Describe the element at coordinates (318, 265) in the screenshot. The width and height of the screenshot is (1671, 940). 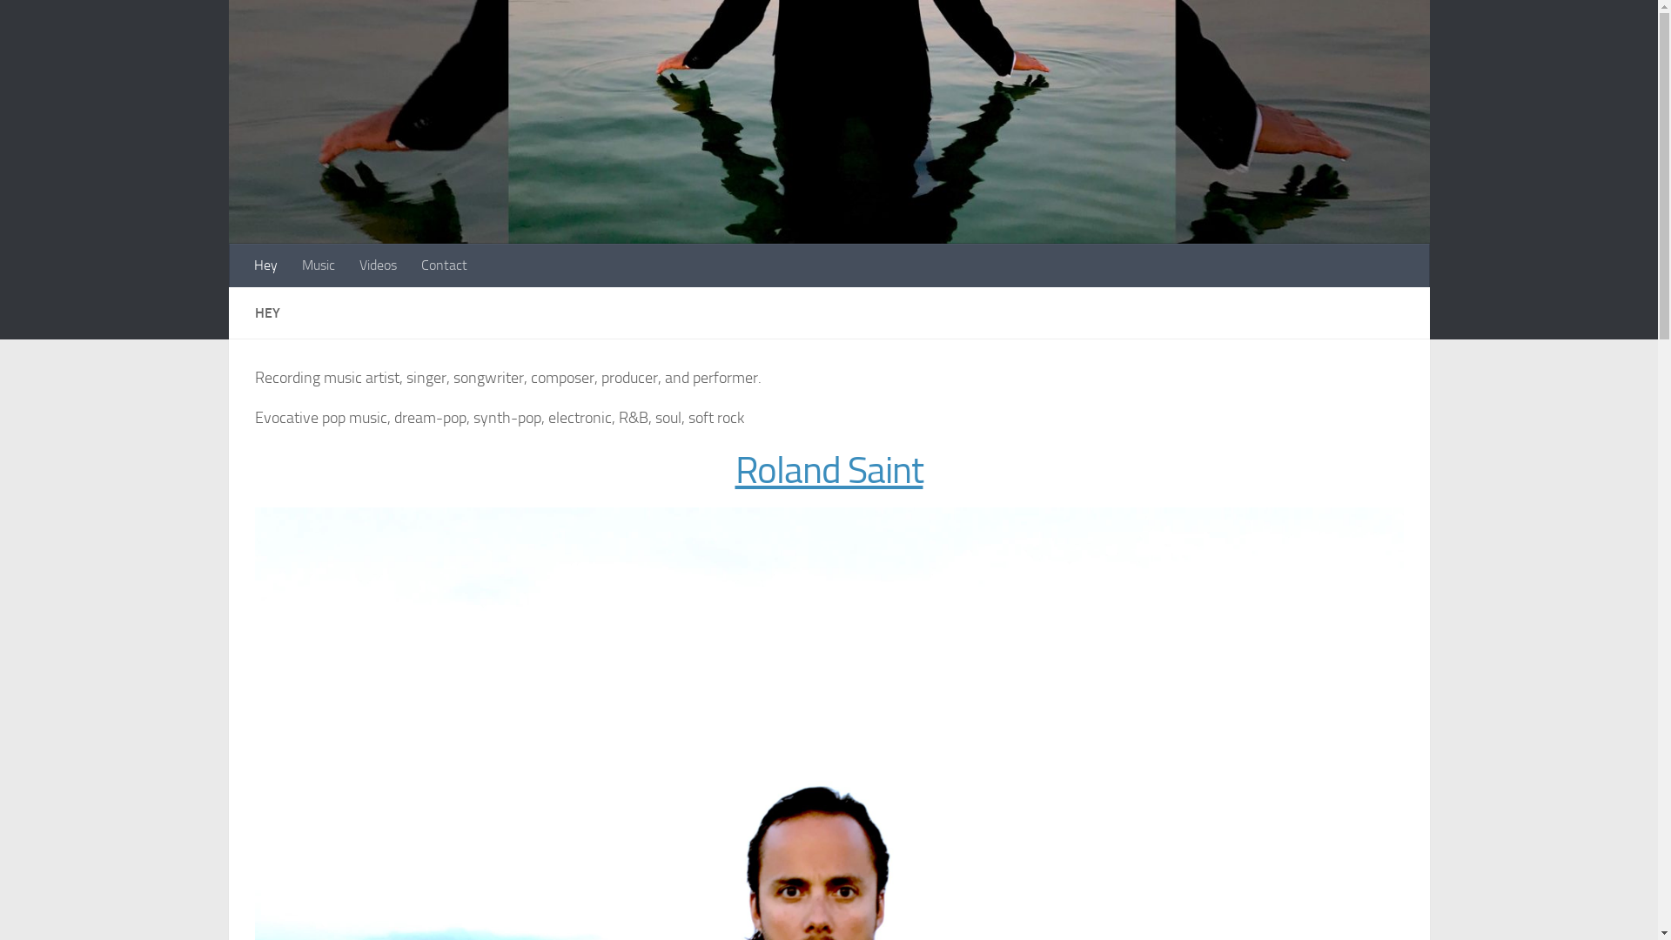
I see `Music` at that location.